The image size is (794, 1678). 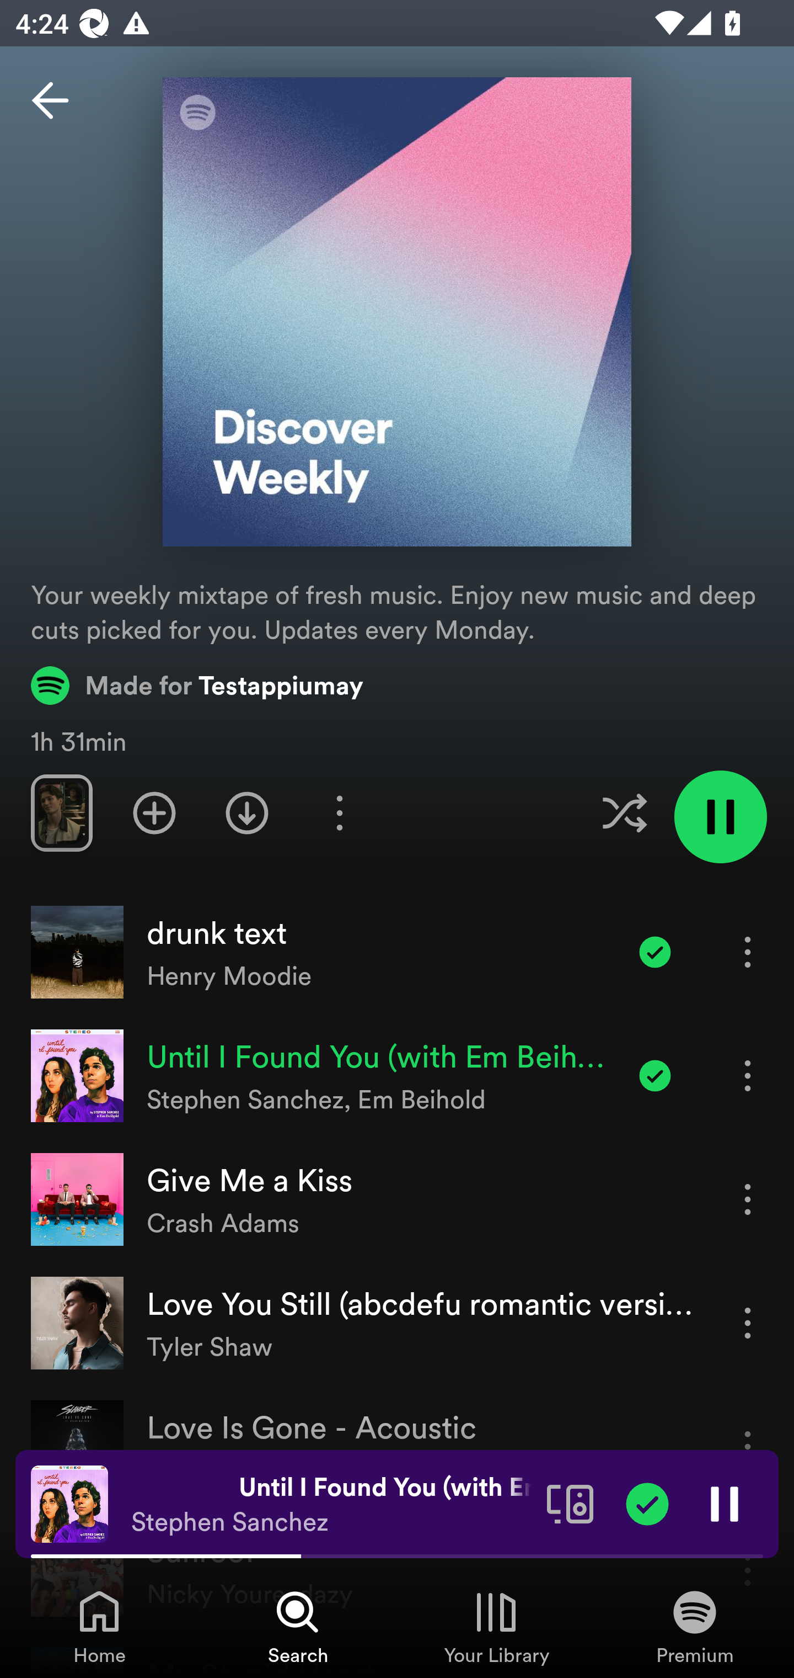 What do you see at coordinates (496, 1626) in the screenshot?
I see `Your Library, Tab 3 of 4 Your Library Your Library` at bounding box center [496, 1626].